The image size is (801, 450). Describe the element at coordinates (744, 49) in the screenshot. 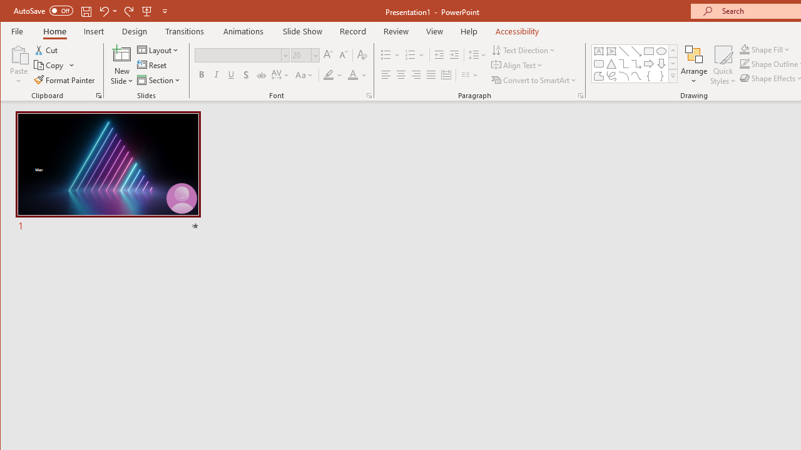

I see `Shape Fill Orange, Accent 2` at that location.